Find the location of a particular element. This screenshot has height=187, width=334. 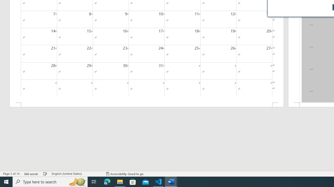

Spelling and Grammar Check Checking is located at coordinates (45, 173).